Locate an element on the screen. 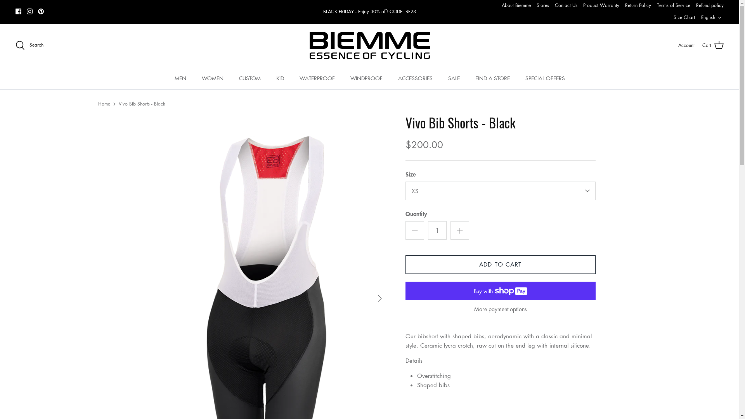  Cart is located at coordinates (713, 45).